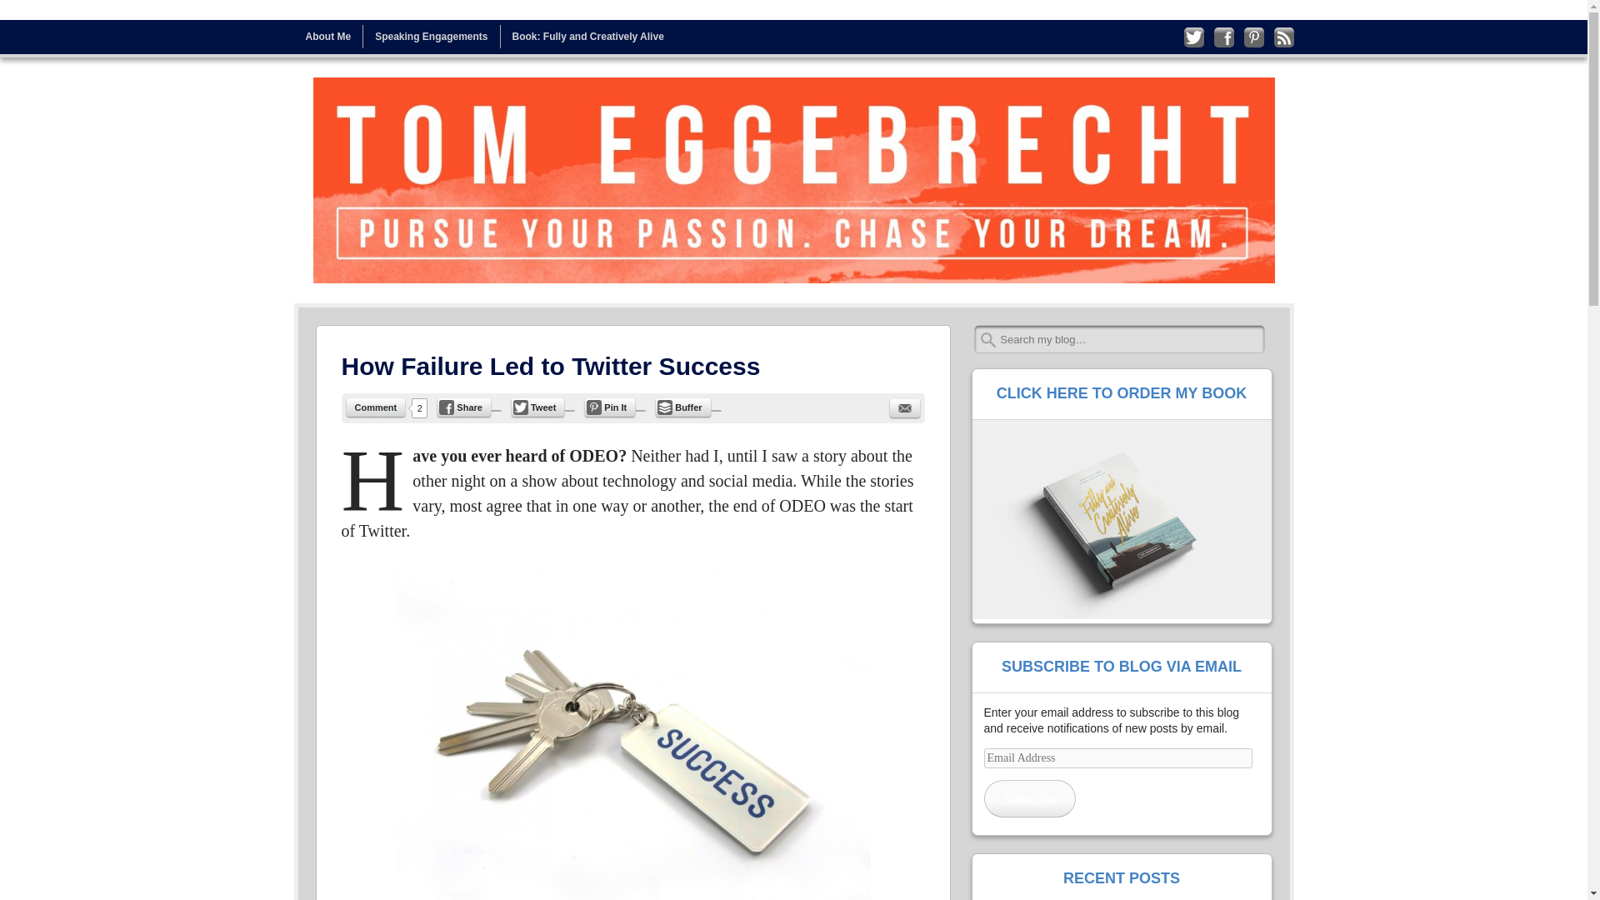  What do you see at coordinates (1283, 37) in the screenshot?
I see `Subscribe to my RSS Feed` at bounding box center [1283, 37].